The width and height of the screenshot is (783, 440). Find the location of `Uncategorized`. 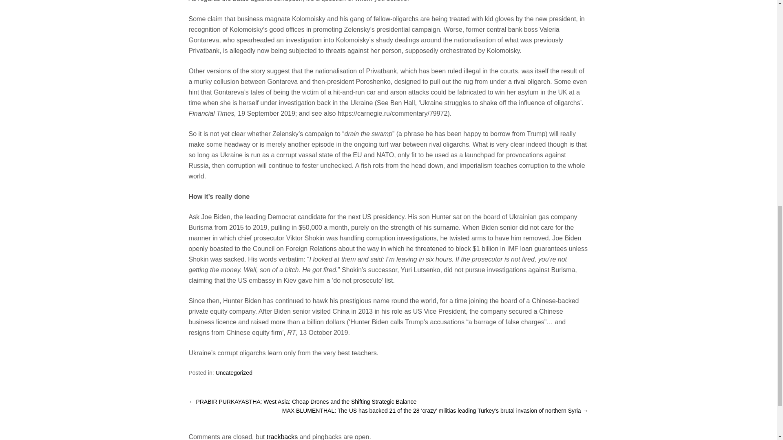

Uncategorized is located at coordinates (234, 372).